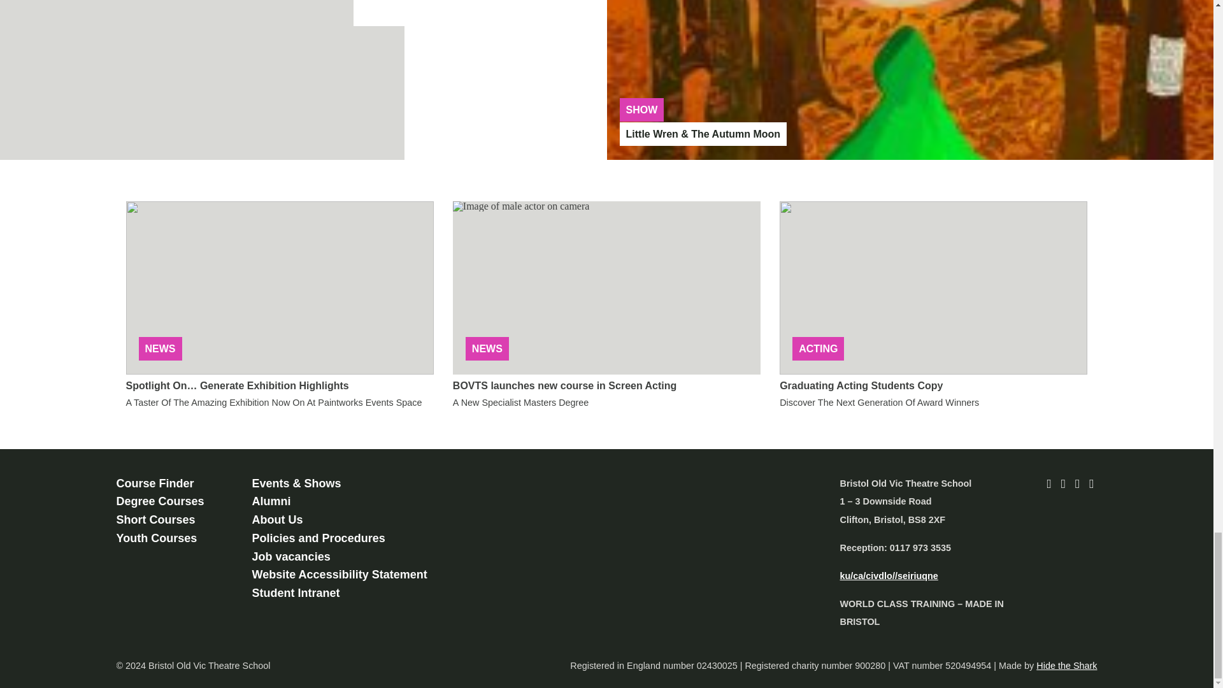  What do you see at coordinates (339, 575) in the screenshot?
I see `Website Accessibility Statement` at bounding box center [339, 575].